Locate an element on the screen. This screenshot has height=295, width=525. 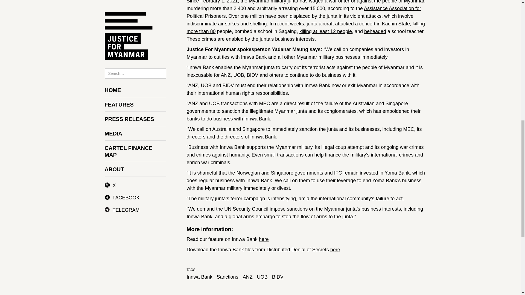
BIDV is located at coordinates (278, 277).